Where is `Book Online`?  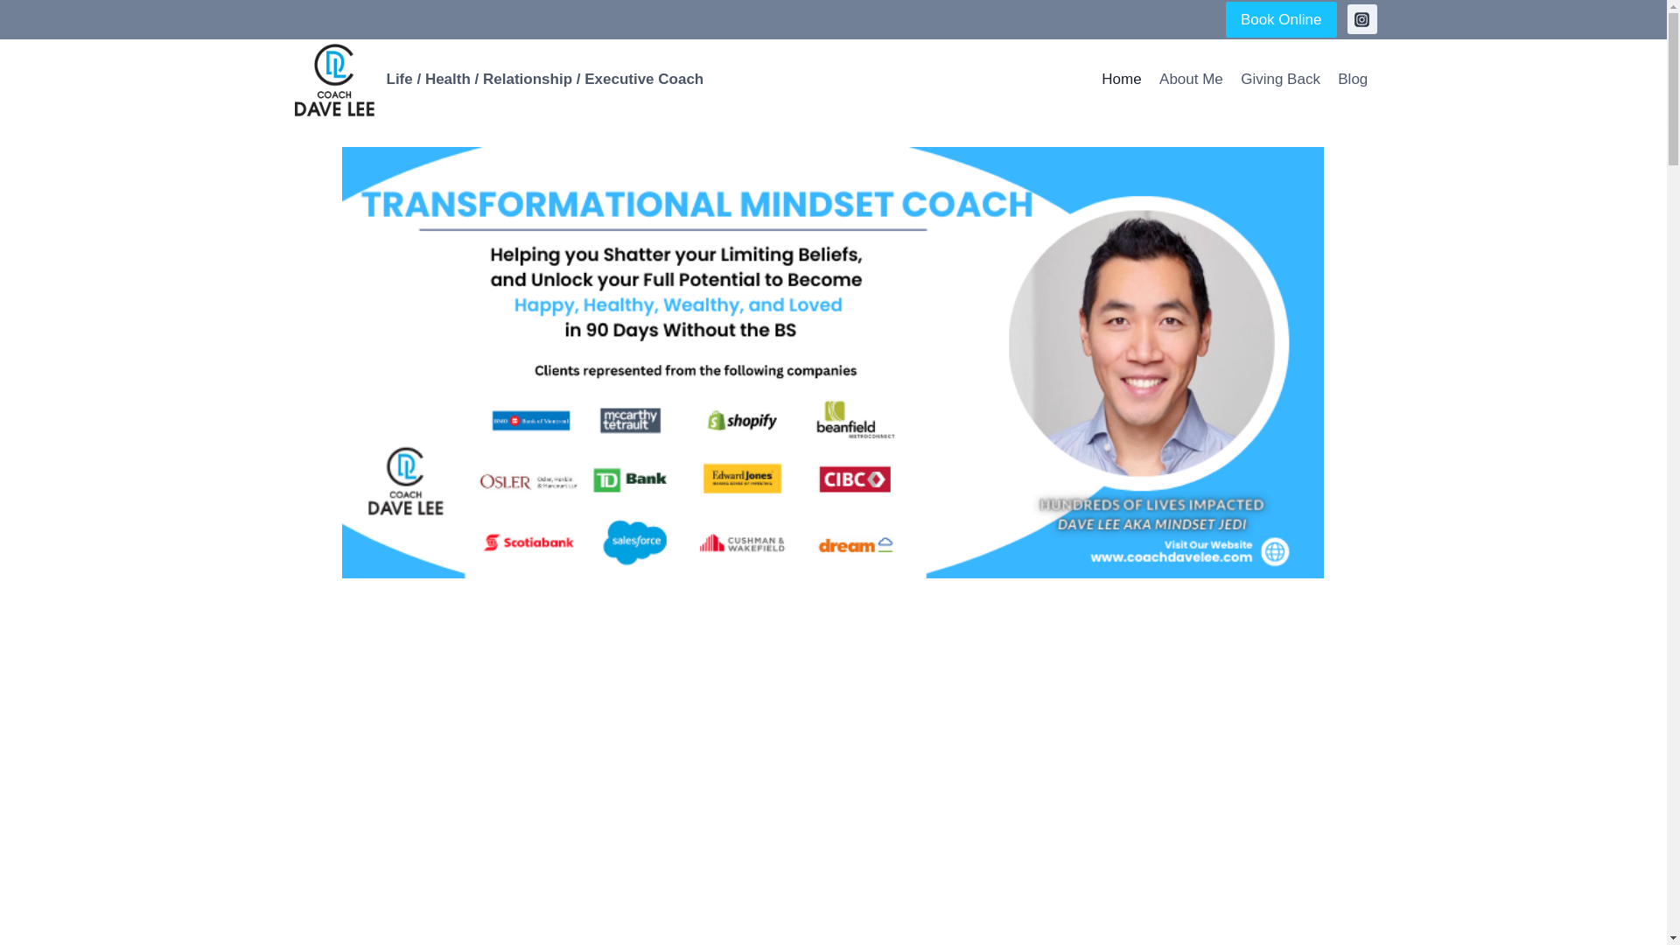 Book Online is located at coordinates (1281, 19).